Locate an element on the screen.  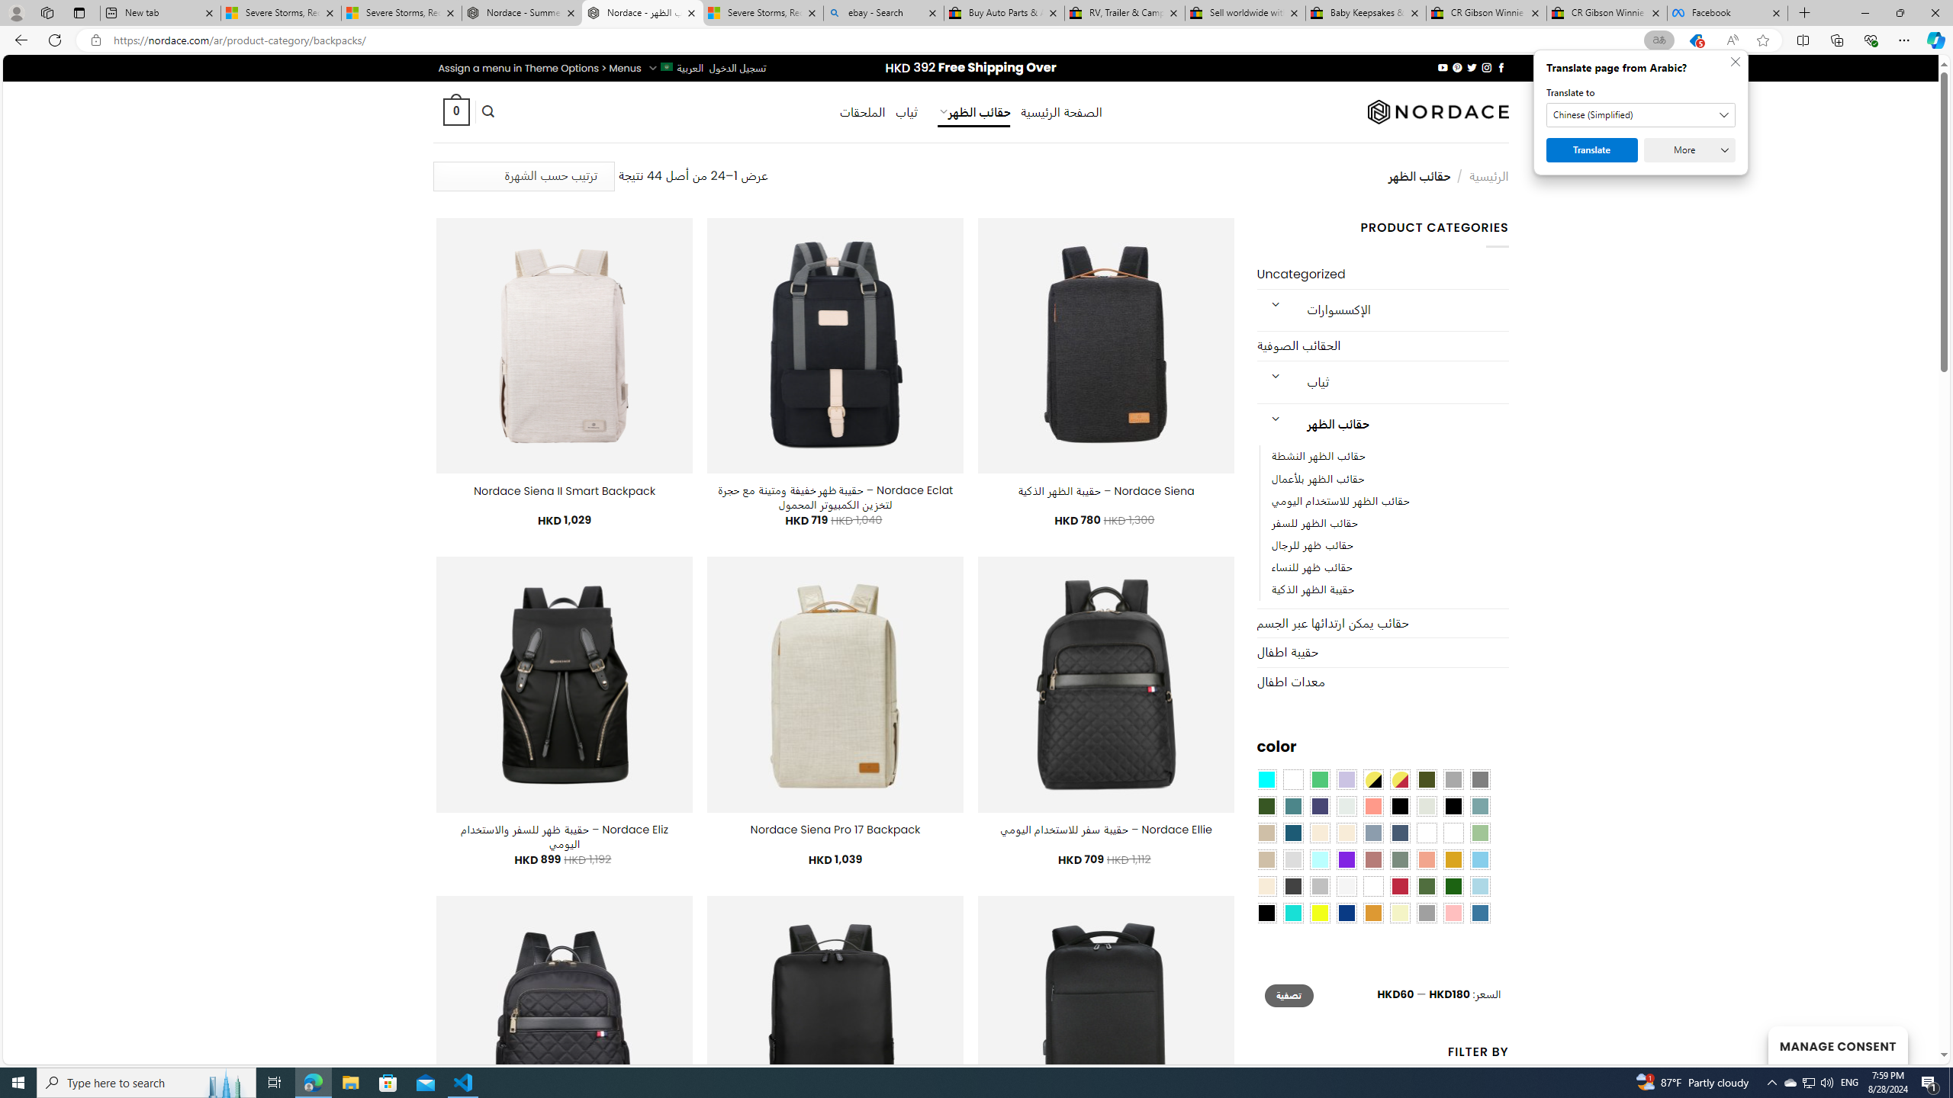
Light Green is located at coordinates (1480, 833).